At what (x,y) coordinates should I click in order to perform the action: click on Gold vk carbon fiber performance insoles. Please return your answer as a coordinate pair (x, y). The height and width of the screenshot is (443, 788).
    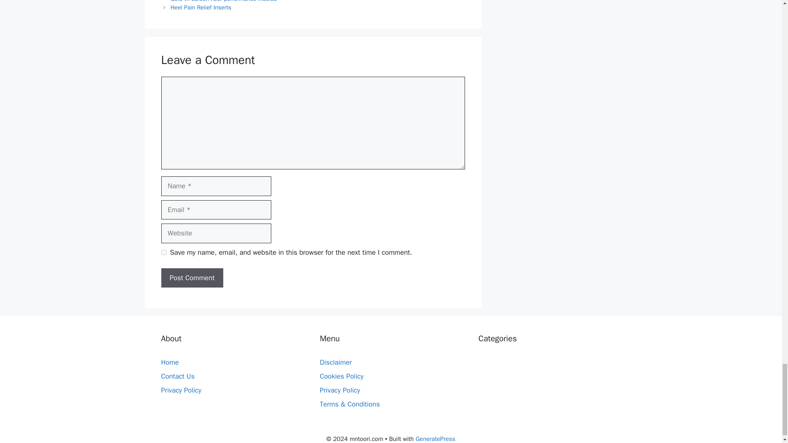
    Looking at the image, I should click on (224, 1).